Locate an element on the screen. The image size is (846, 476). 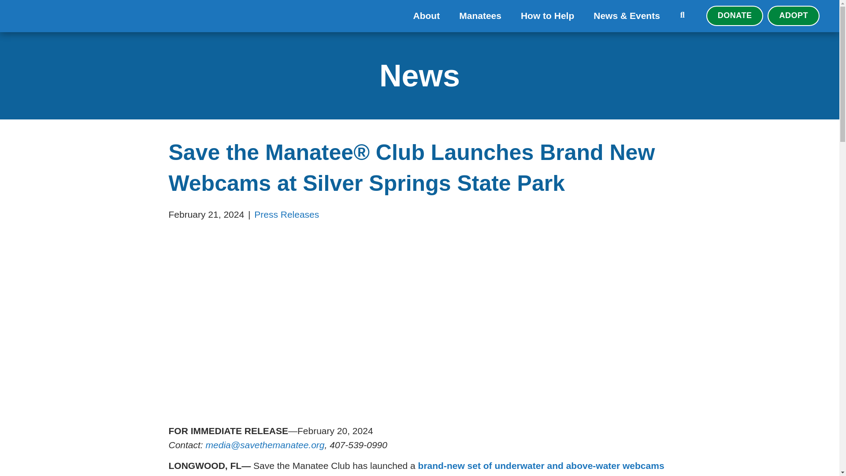
Webcams is located at coordinates (541, 465).